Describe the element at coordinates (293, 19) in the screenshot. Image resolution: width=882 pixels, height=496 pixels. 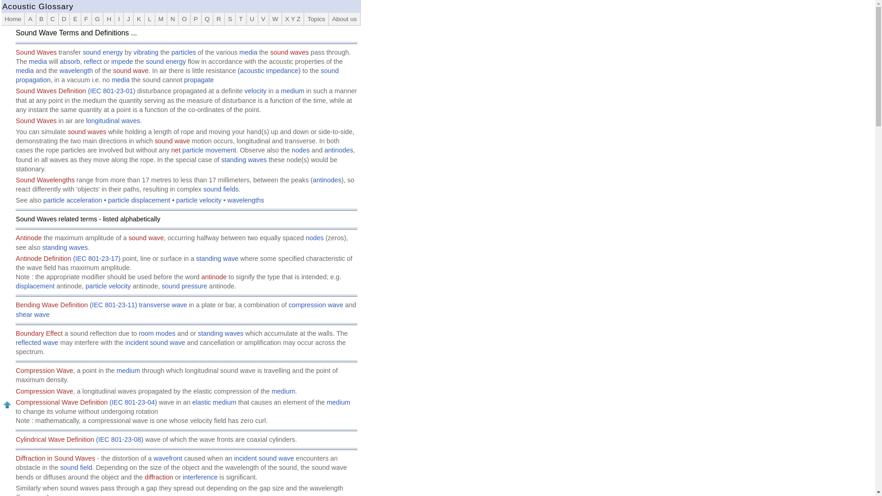
I see `X Y Z` at that location.